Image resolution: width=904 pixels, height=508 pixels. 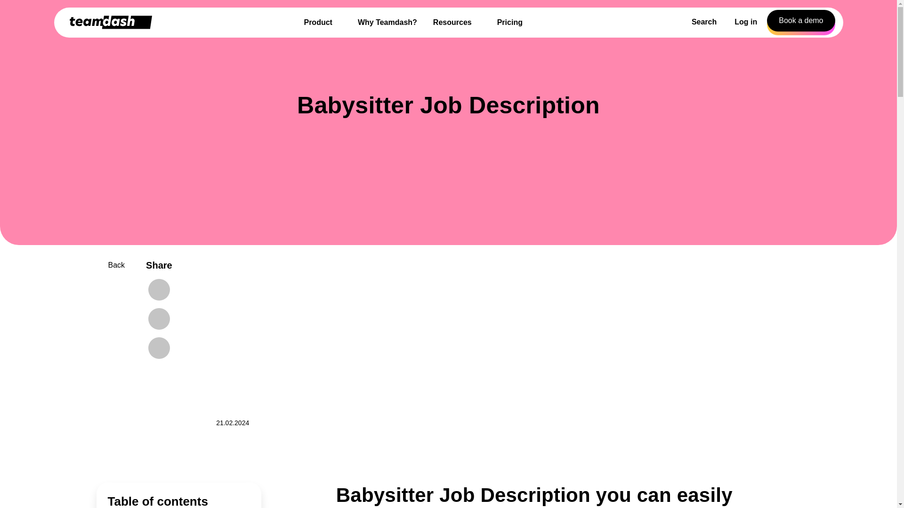 What do you see at coordinates (323, 22) in the screenshot?
I see `Product` at bounding box center [323, 22].